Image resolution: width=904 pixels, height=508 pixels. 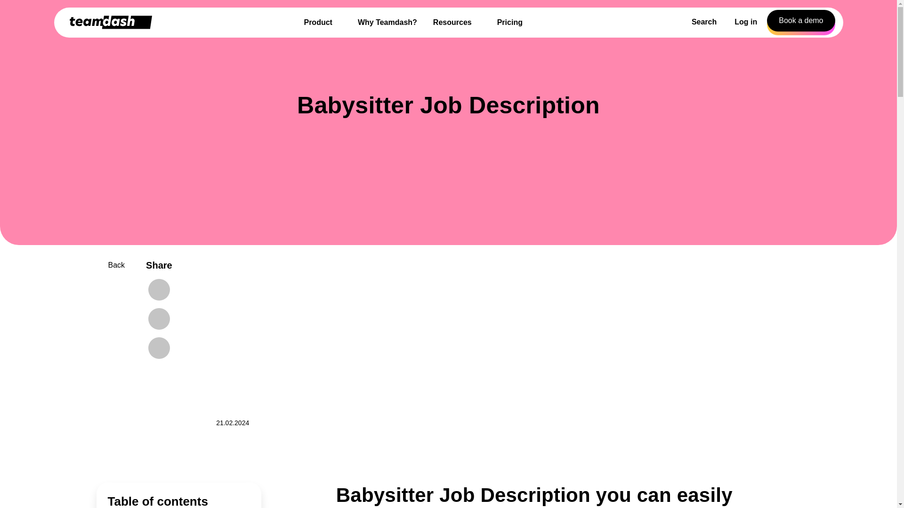 What do you see at coordinates (323, 22) in the screenshot?
I see `Product` at bounding box center [323, 22].